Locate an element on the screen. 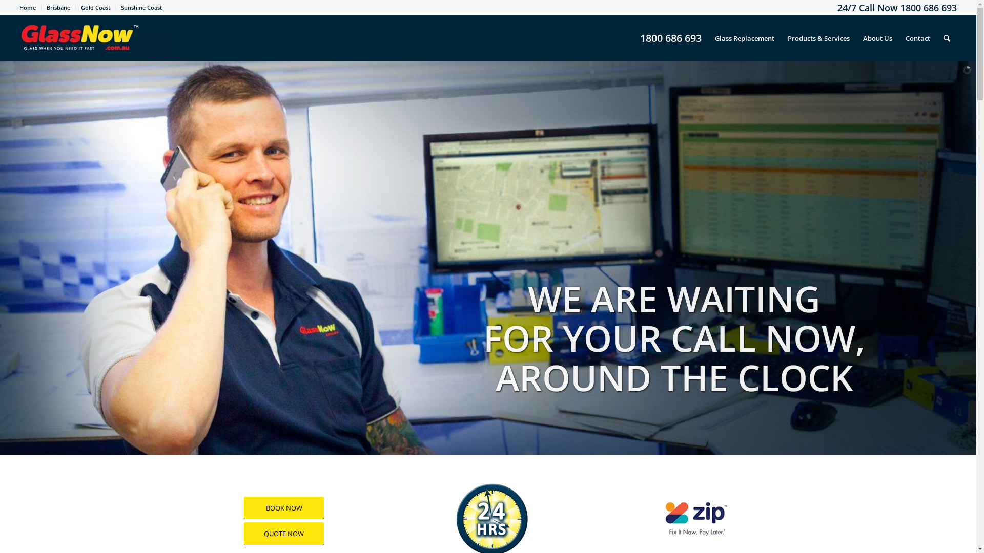 This screenshot has height=553, width=984. Gold Coast is located at coordinates (95, 7).